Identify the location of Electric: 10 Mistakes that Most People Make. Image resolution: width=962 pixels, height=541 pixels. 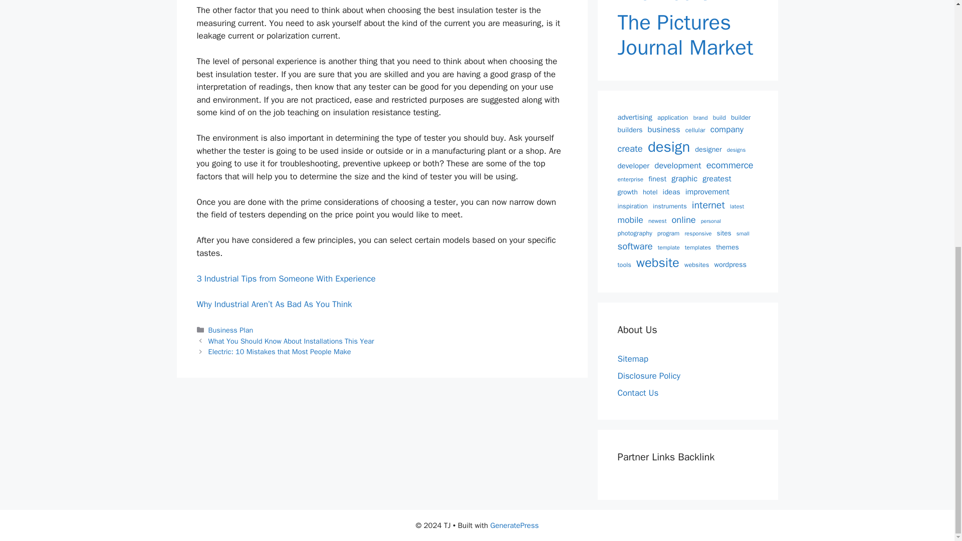
(280, 352).